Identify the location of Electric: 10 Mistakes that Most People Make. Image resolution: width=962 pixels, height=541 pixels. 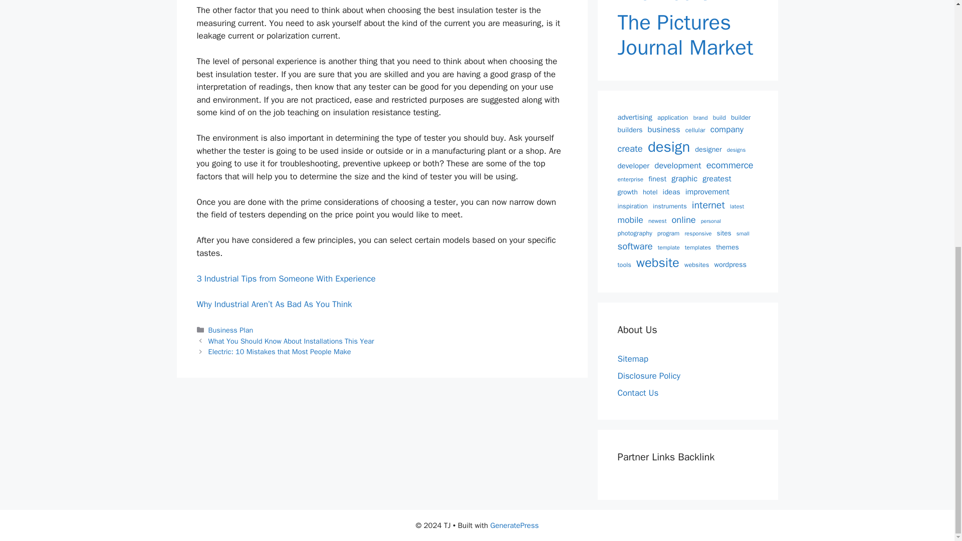
(280, 352).